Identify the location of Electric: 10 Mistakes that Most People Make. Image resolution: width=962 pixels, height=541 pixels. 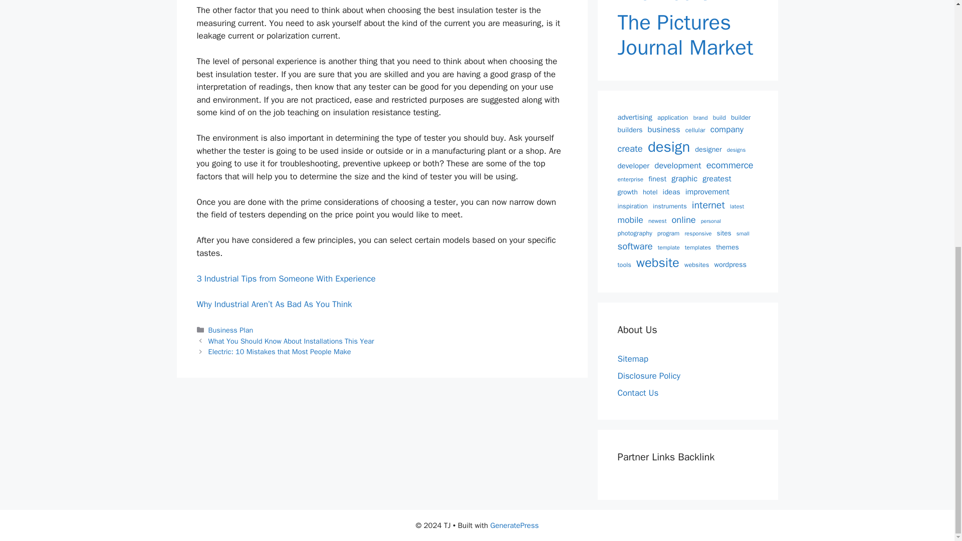
(280, 352).